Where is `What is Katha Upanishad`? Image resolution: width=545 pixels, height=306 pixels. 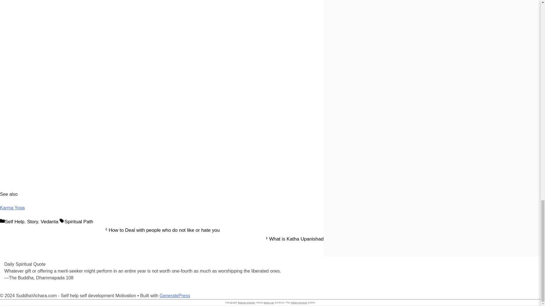 What is Katha Upanishad is located at coordinates (296, 239).